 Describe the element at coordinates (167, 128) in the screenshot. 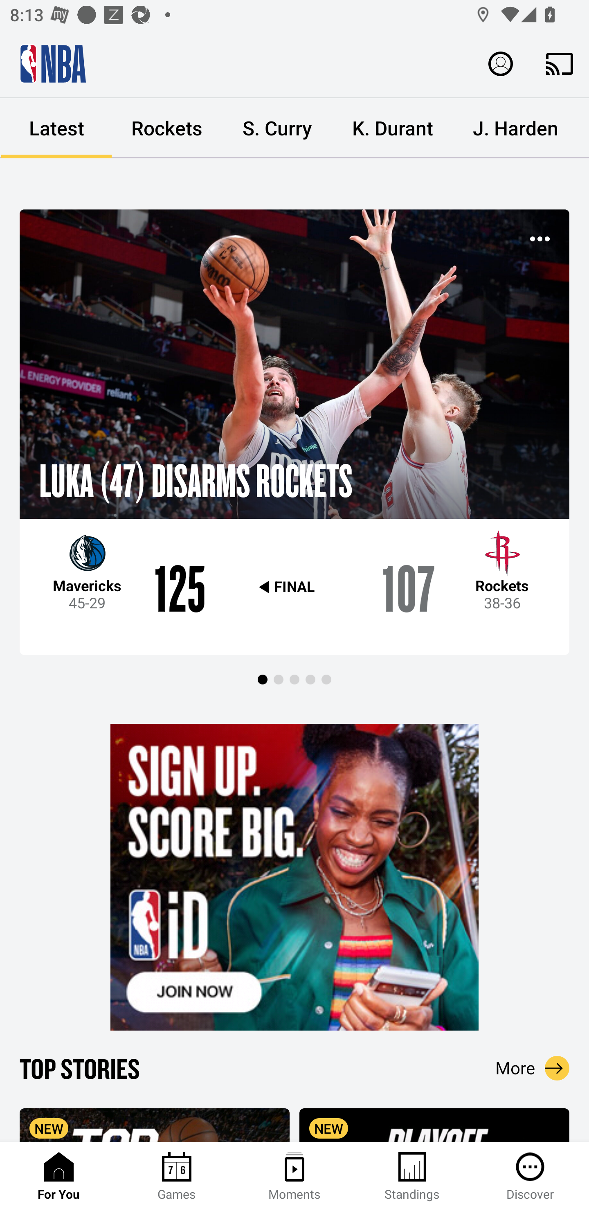

I see `Rockets` at that location.